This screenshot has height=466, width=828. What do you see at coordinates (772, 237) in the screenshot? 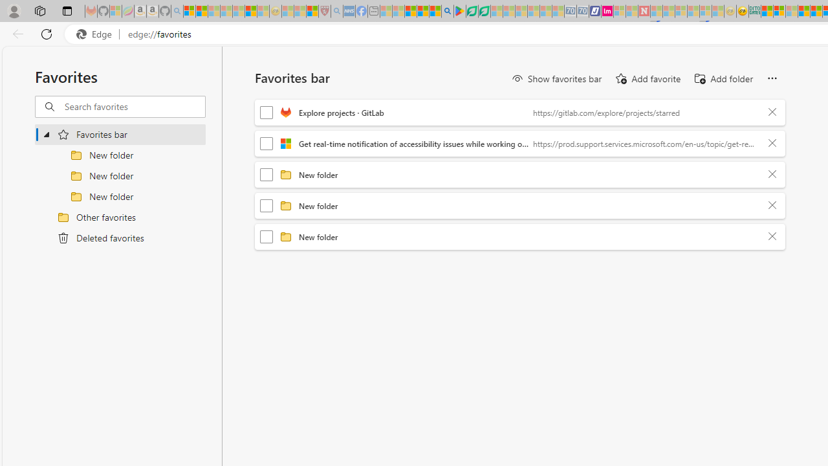
I see `Delete` at bounding box center [772, 237].